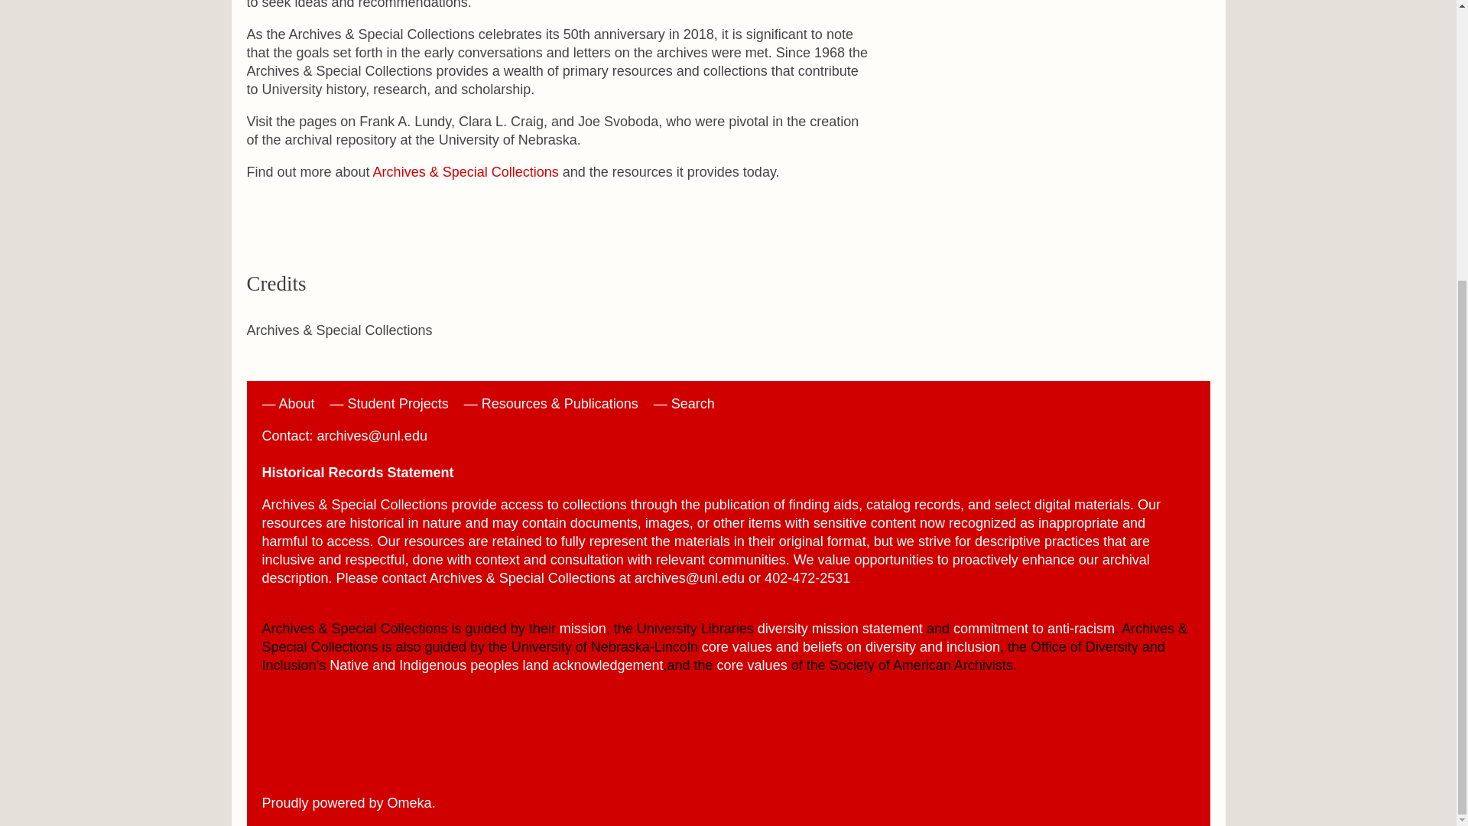  Describe the element at coordinates (850, 647) in the screenshot. I see `core values and beliefs on diversity and inclusion` at that location.